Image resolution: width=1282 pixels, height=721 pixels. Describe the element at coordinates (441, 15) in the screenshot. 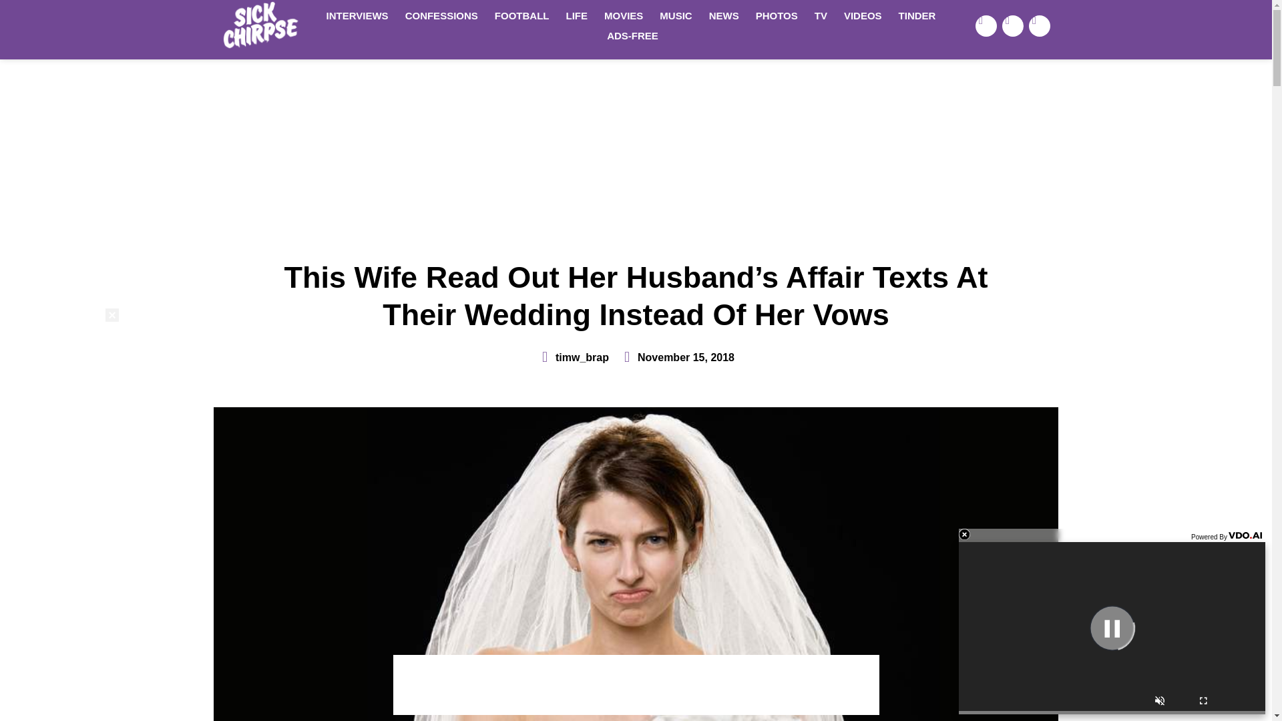

I see `CONFESSIONS` at that location.